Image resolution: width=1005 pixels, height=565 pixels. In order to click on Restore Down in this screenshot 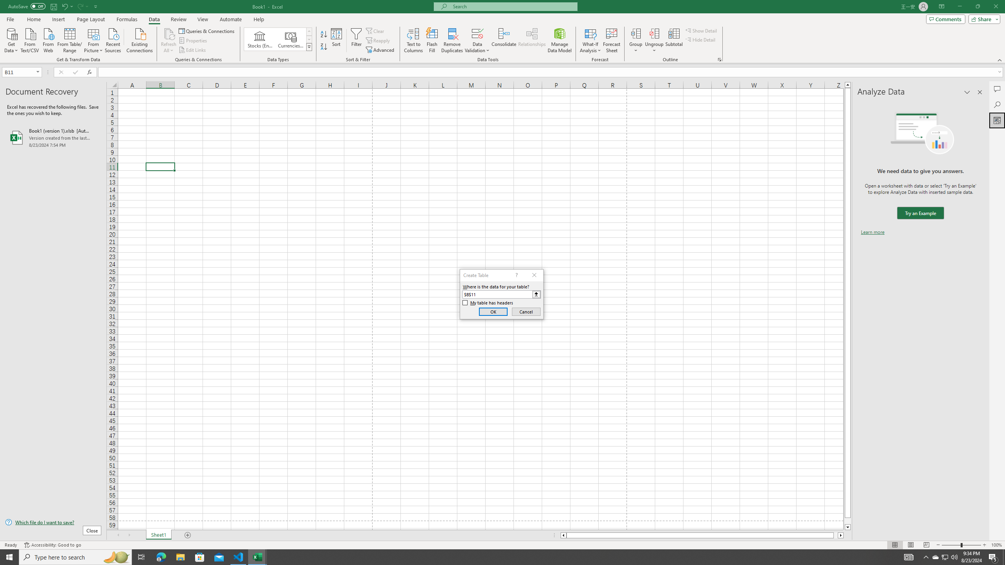, I will do `click(978, 7)`.